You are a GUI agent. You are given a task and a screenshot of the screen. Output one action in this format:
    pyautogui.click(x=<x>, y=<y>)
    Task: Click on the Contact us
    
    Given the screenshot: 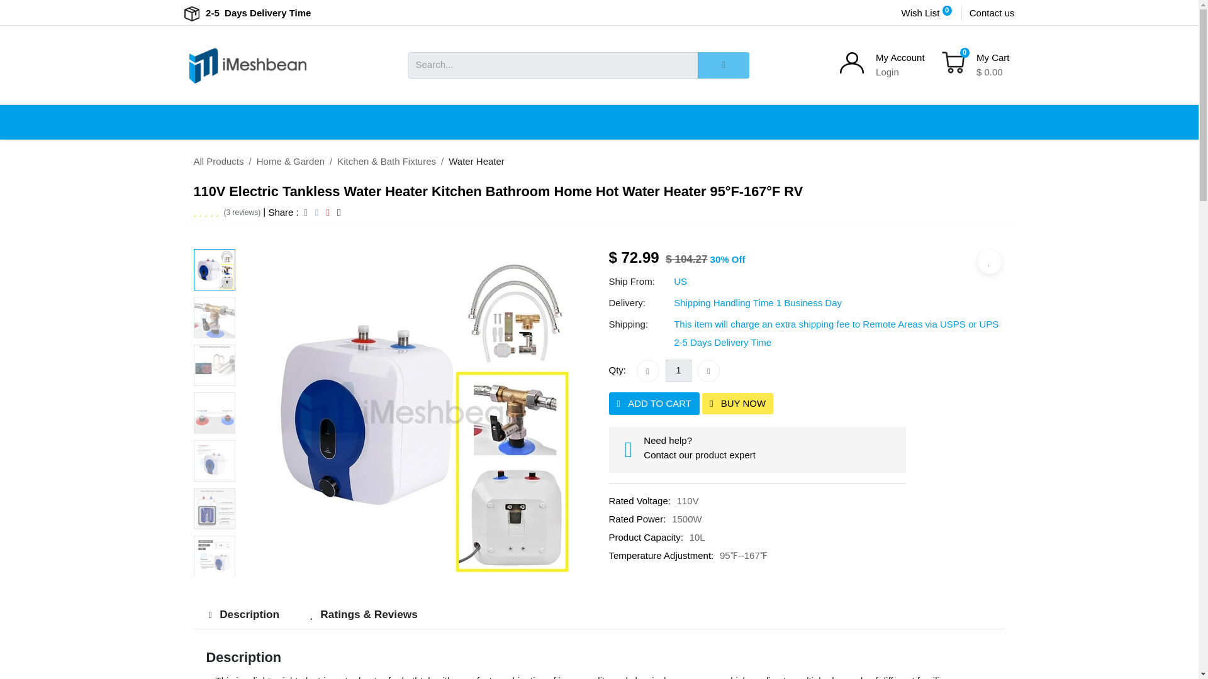 What is the action you would take?
    pyautogui.click(x=992, y=13)
    